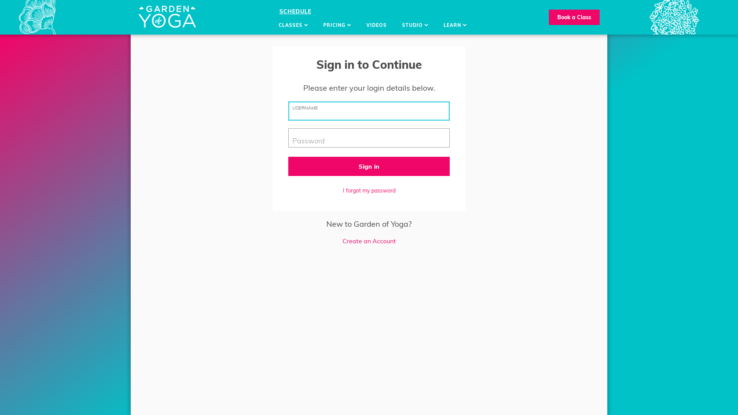  I want to click on Create an Account, so click(369, 241).